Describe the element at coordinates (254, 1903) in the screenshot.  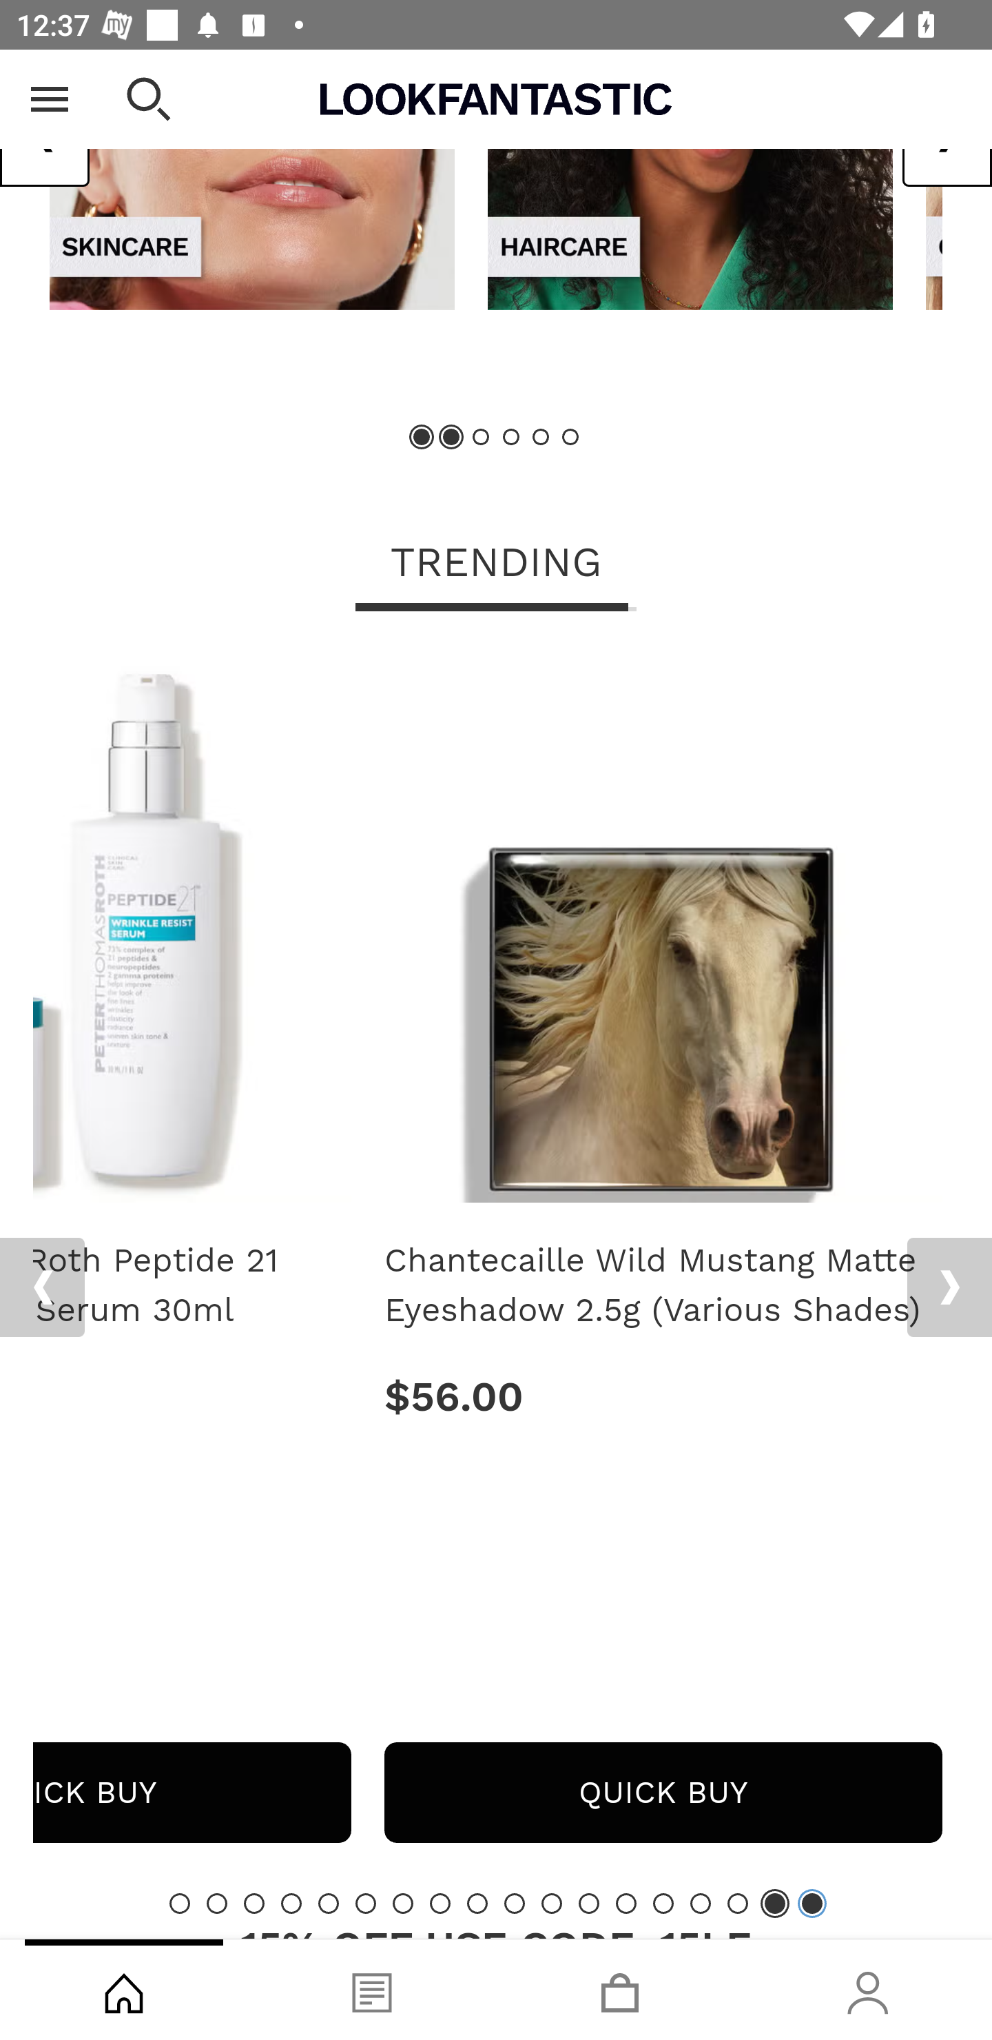
I see `Slide 3` at that location.